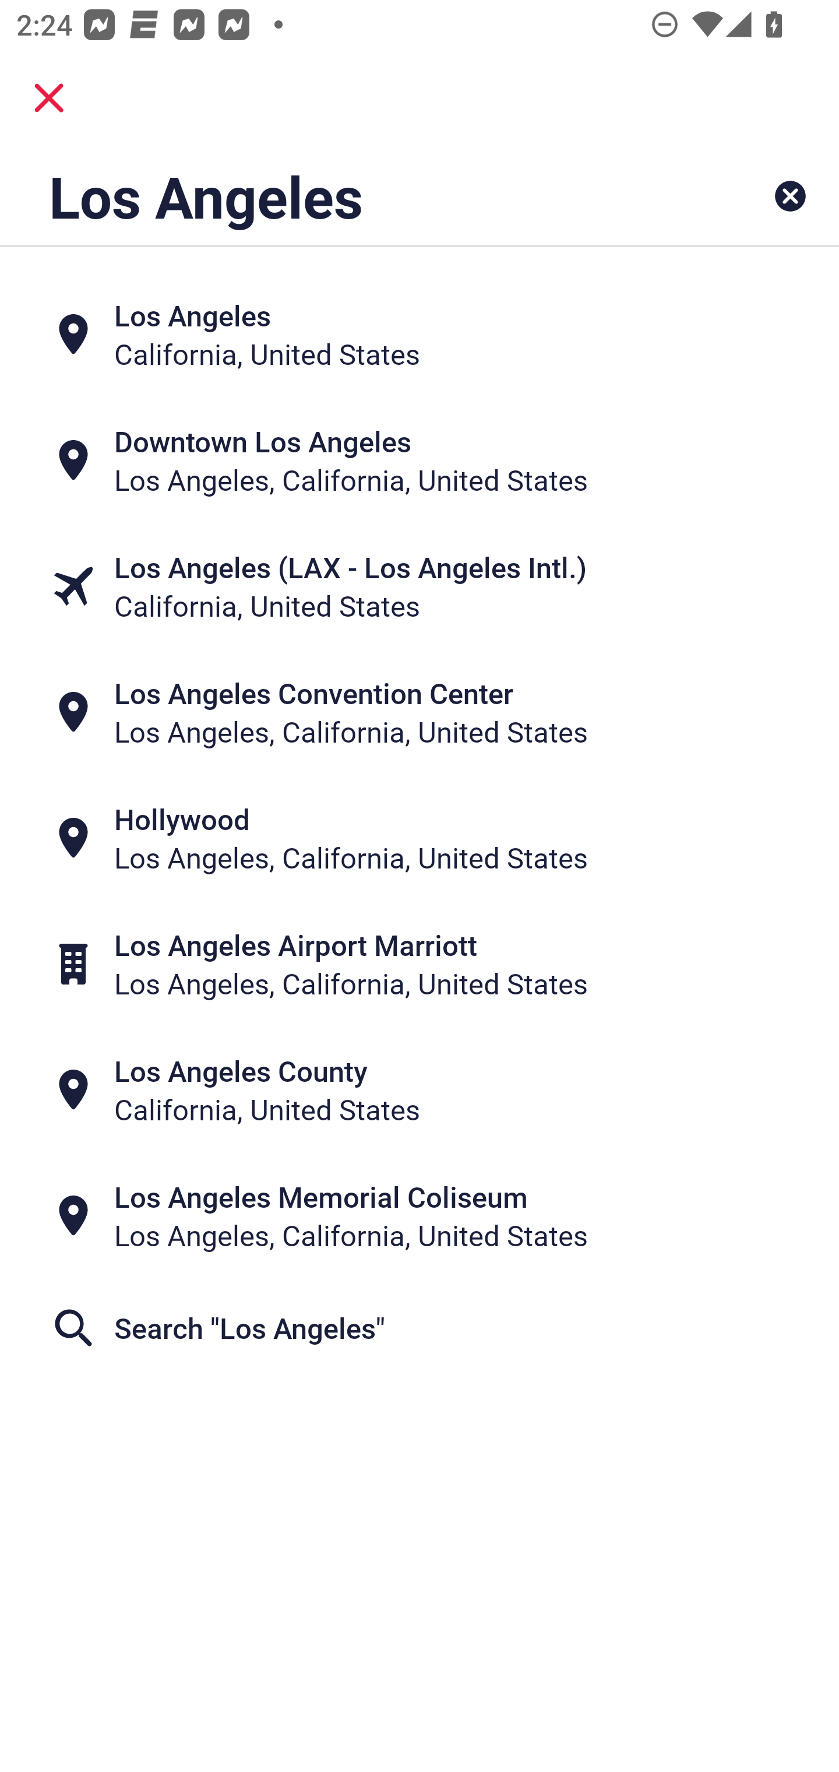  I want to click on Clear, so click(790, 196).